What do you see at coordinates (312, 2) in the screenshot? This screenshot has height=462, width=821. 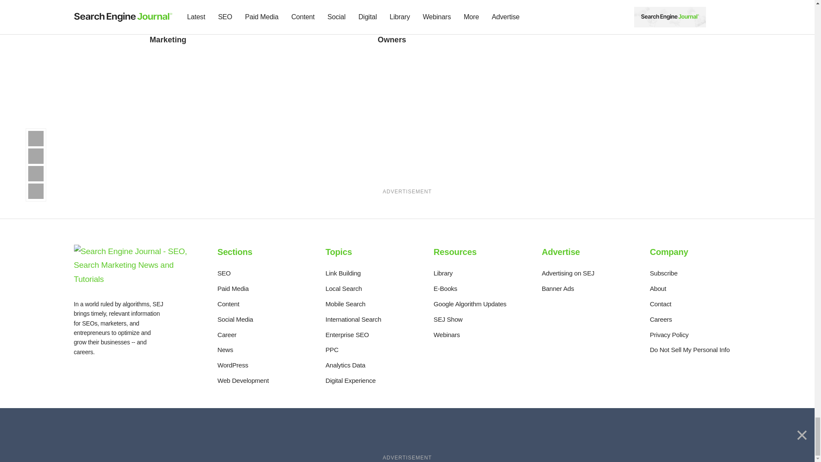 I see `Read the Article` at bounding box center [312, 2].